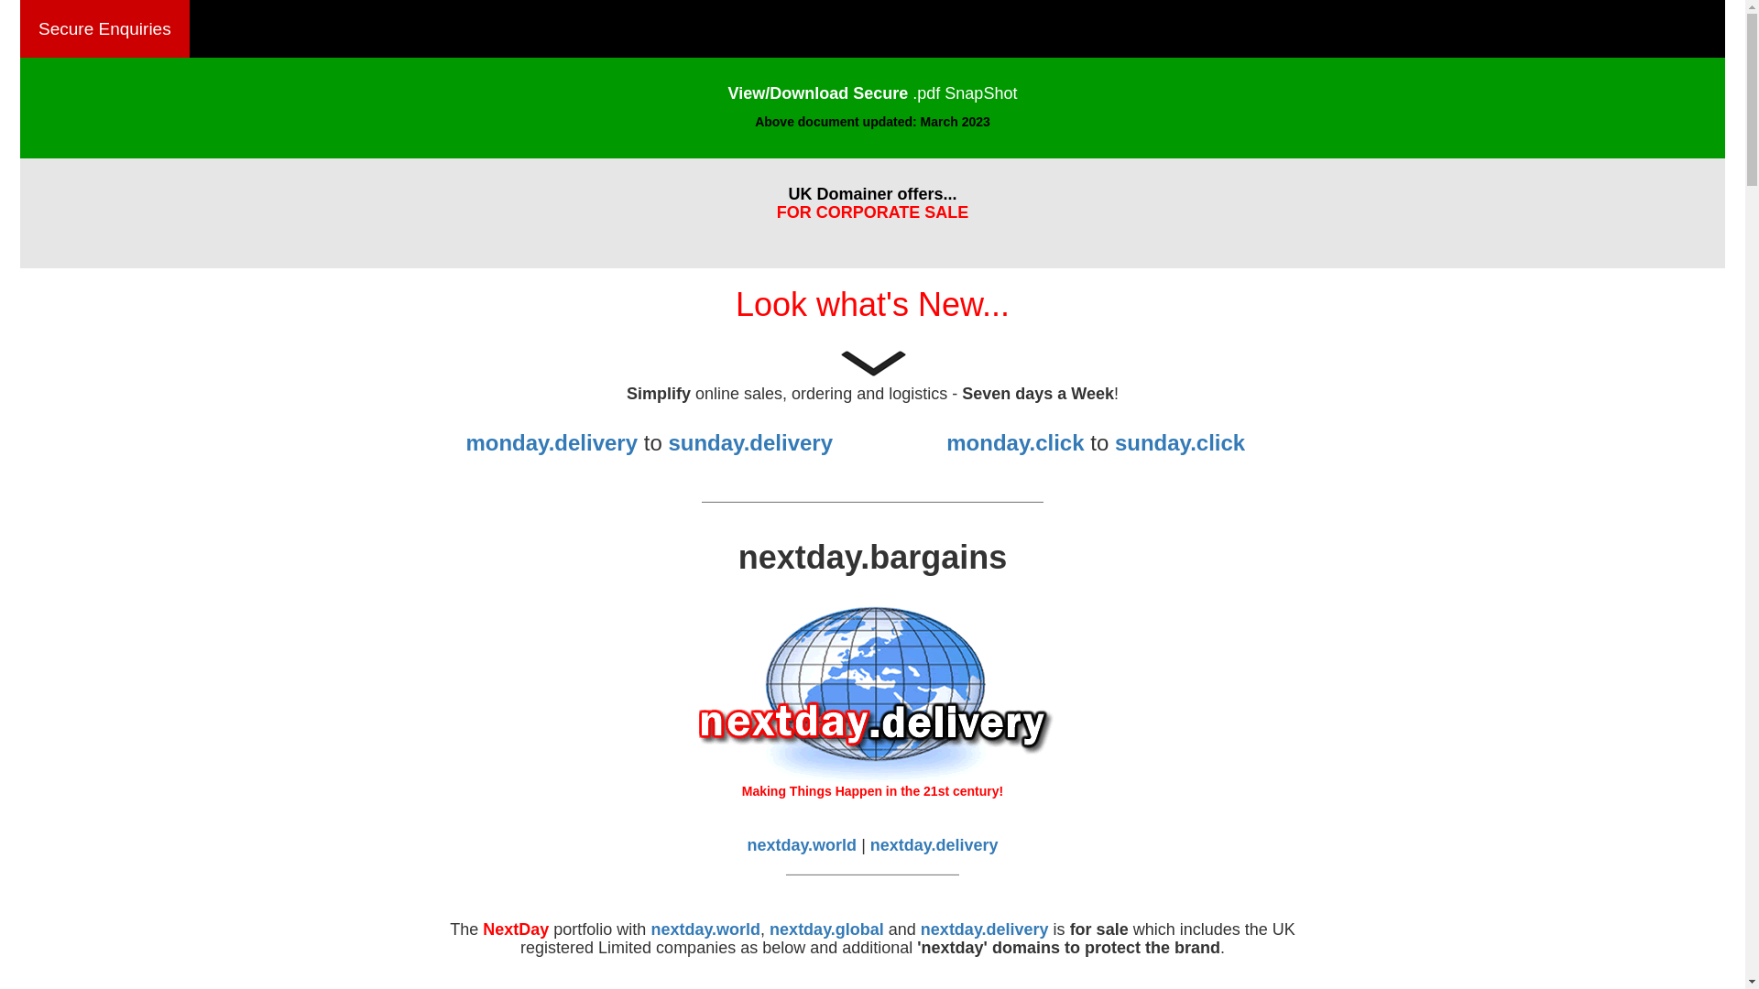 The height and width of the screenshot is (989, 1759). Describe the element at coordinates (705, 929) in the screenshot. I see `nextday.world` at that location.